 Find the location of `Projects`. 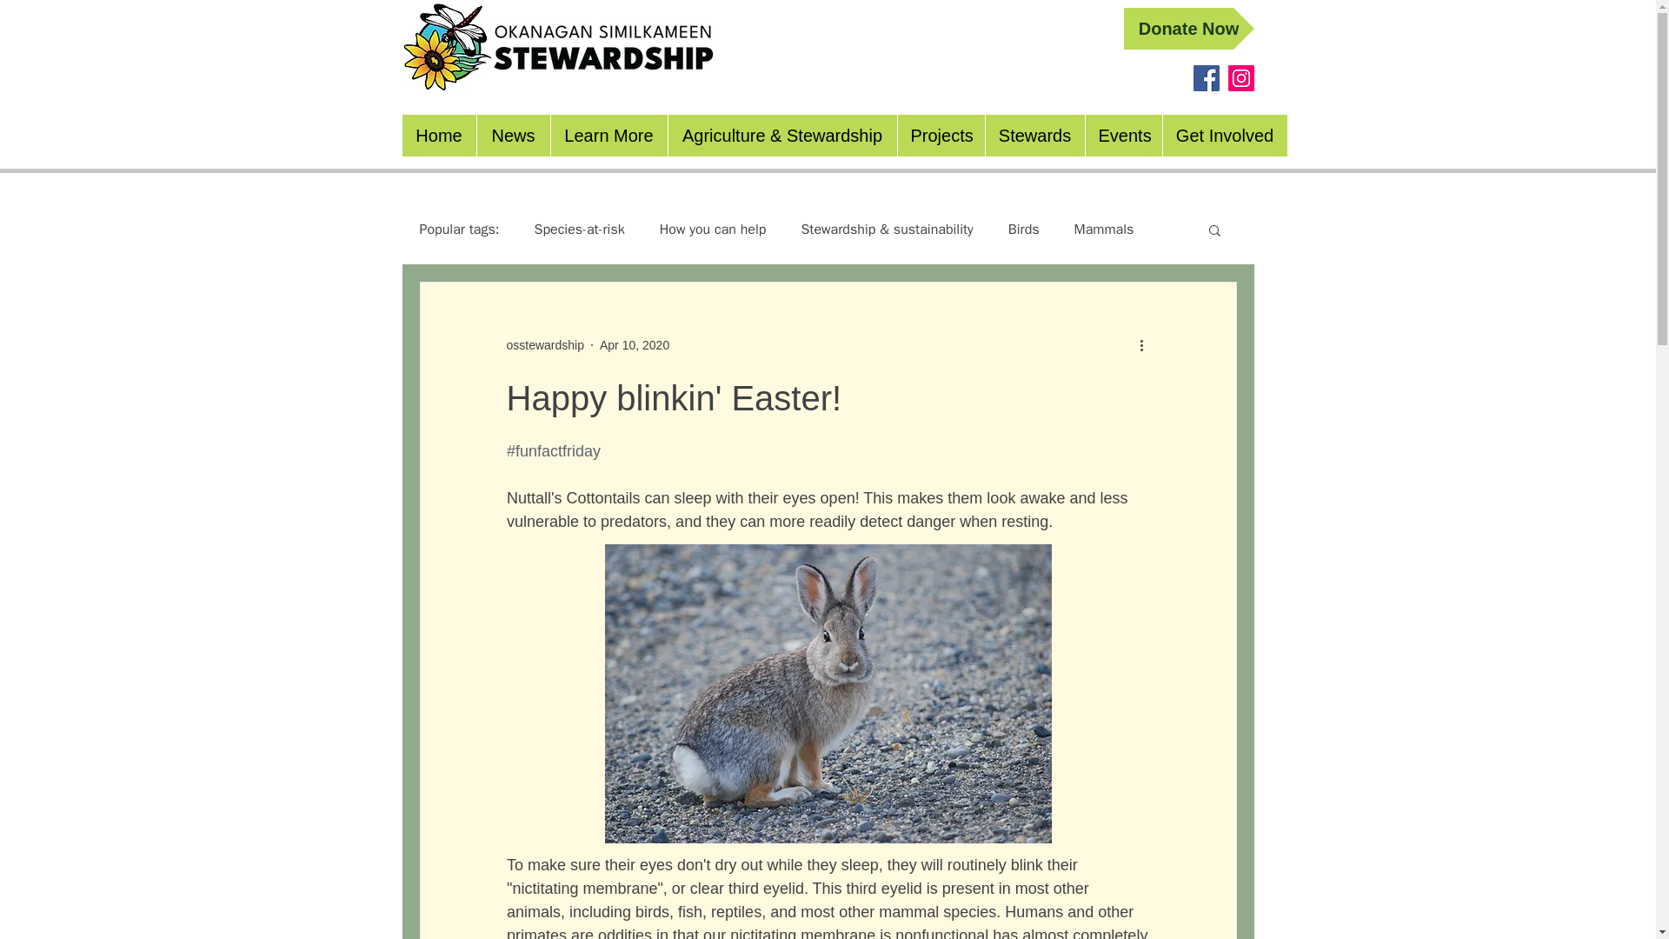

Projects is located at coordinates (941, 136).